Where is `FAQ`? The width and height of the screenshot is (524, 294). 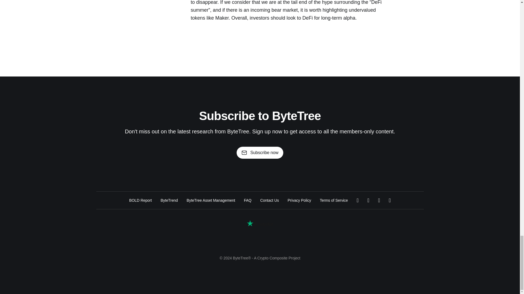 FAQ is located at coordinates (248, 200).